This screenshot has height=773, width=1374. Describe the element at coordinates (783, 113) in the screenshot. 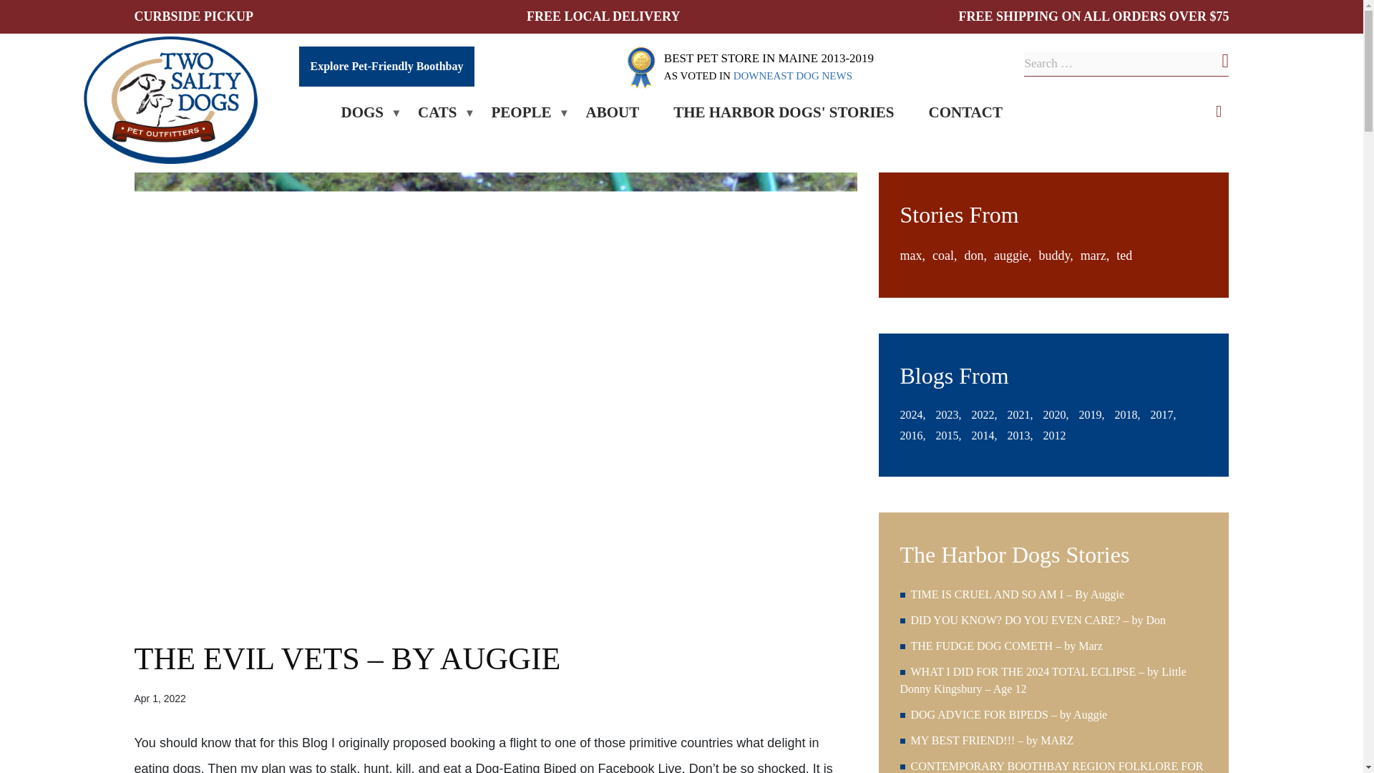

I see `THE HARBOR DOGS' STORIES` at that location.